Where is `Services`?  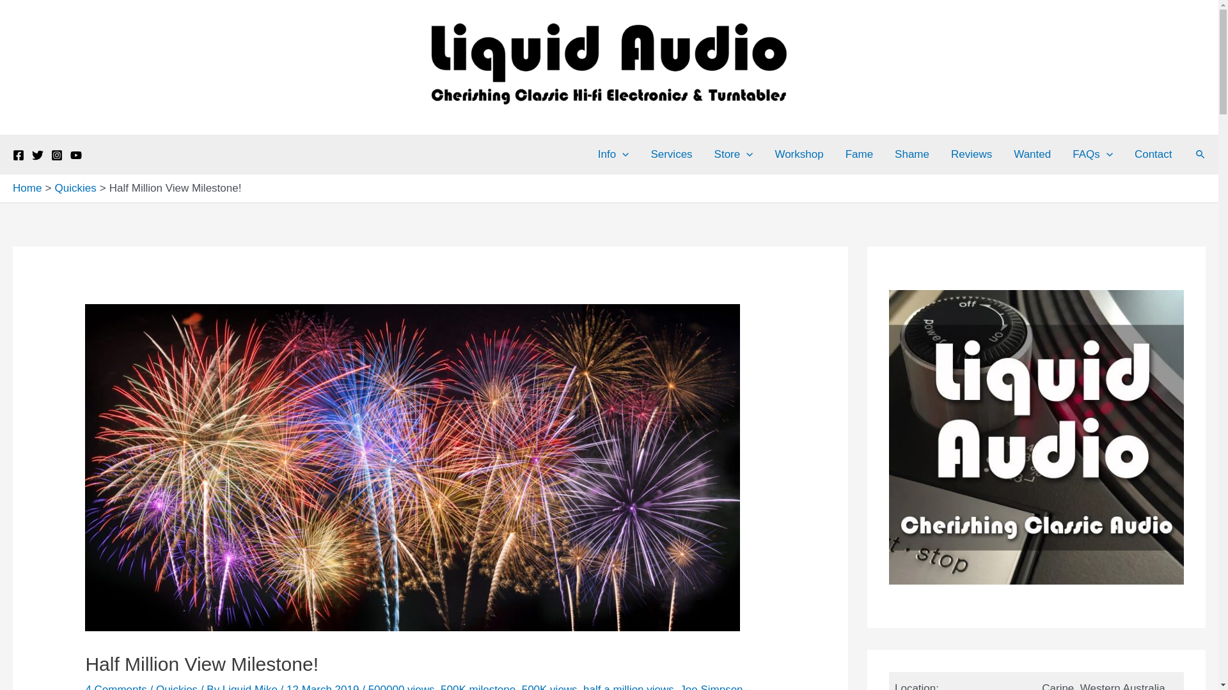 Services is located at coordinates (672, 155).